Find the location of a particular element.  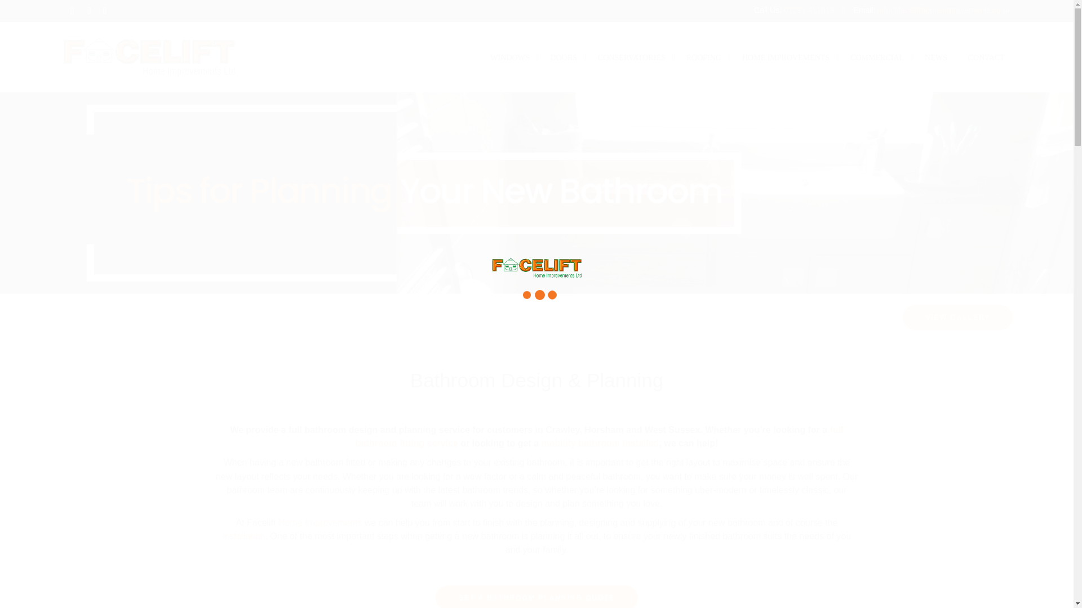

HOME IMPROVEMENTS is located at coordinates (786, 57).